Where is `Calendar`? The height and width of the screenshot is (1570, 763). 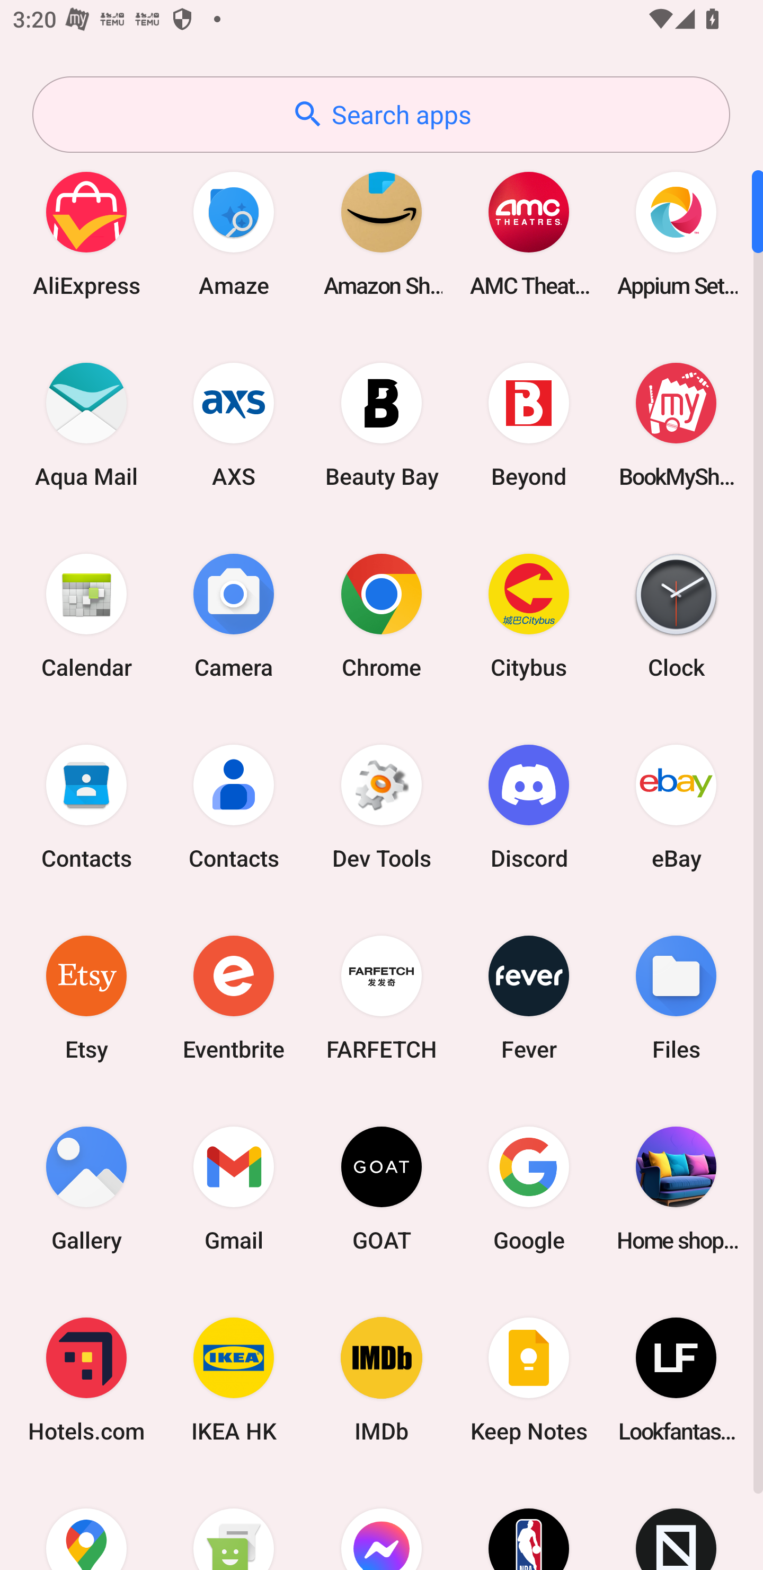
Calendar is located at coordinates (86, 615).